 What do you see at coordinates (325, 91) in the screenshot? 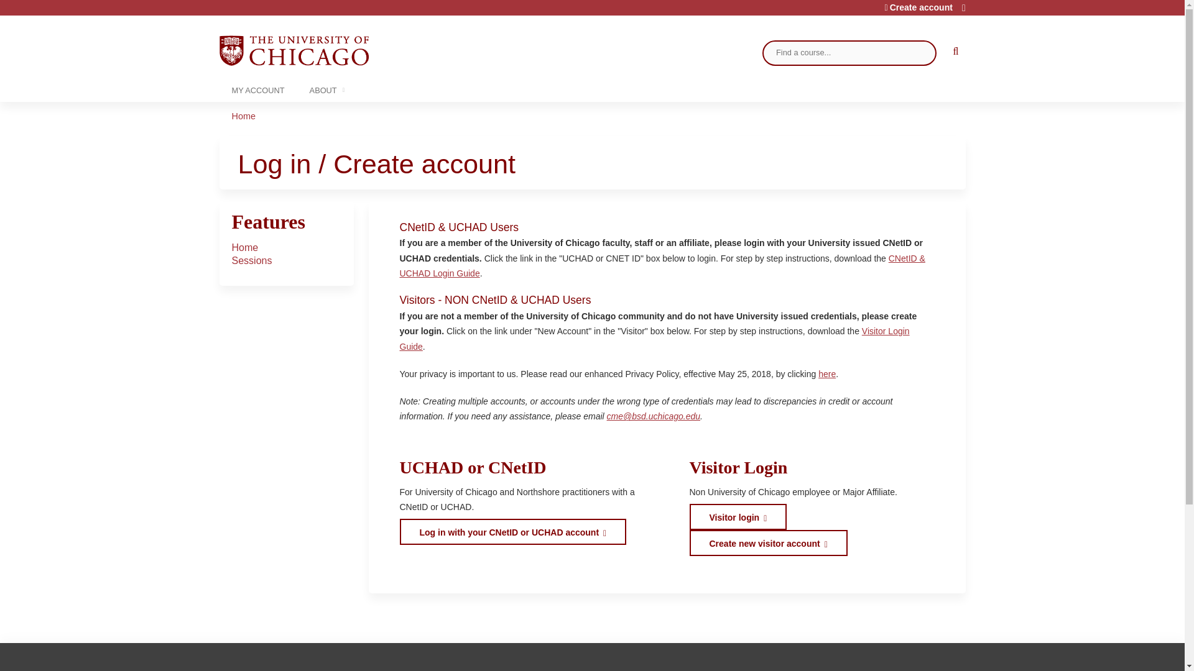
I see `ABOUT` at bounding box center [325, 91].